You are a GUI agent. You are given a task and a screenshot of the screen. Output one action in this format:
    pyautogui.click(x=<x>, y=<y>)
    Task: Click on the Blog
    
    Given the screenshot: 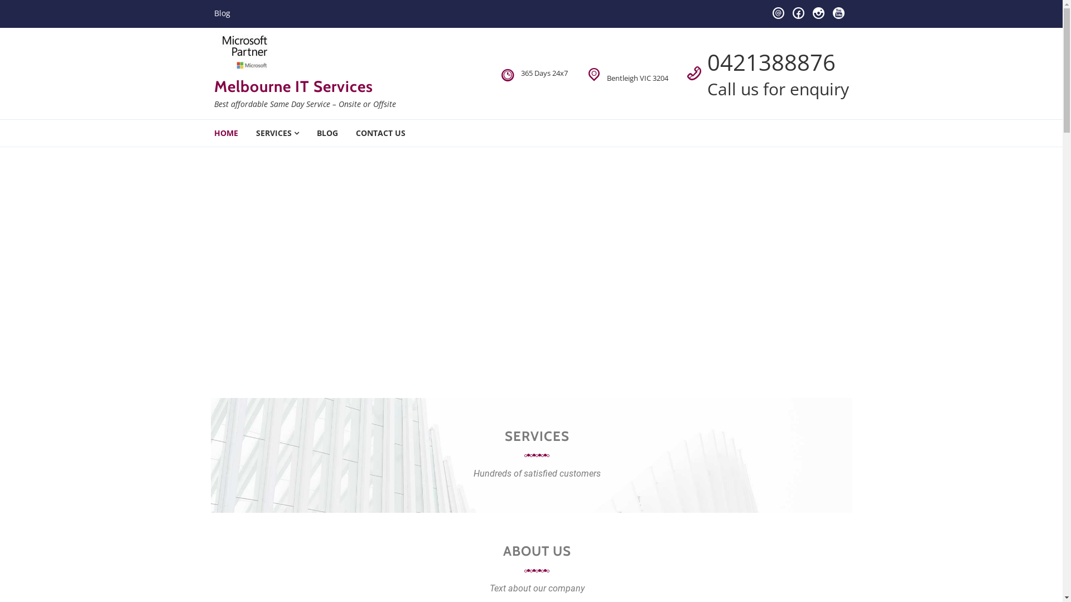 What is the action you would take?
    pyautogui.click(x=222, y=13)
    